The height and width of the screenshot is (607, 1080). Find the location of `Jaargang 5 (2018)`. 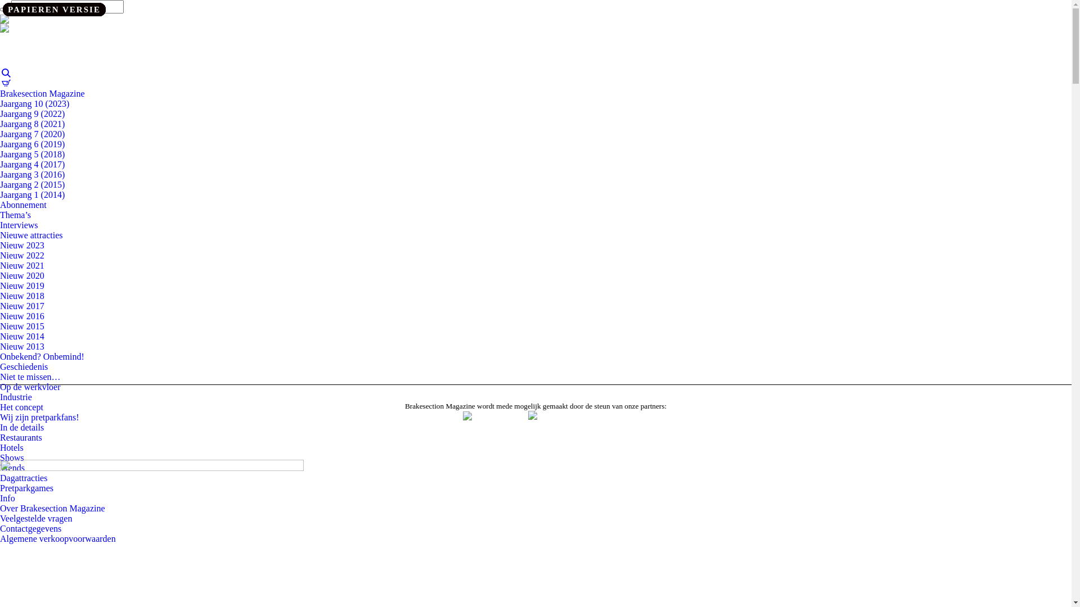

Jaargang 5 (2018) is located at coordinates (33, 154).